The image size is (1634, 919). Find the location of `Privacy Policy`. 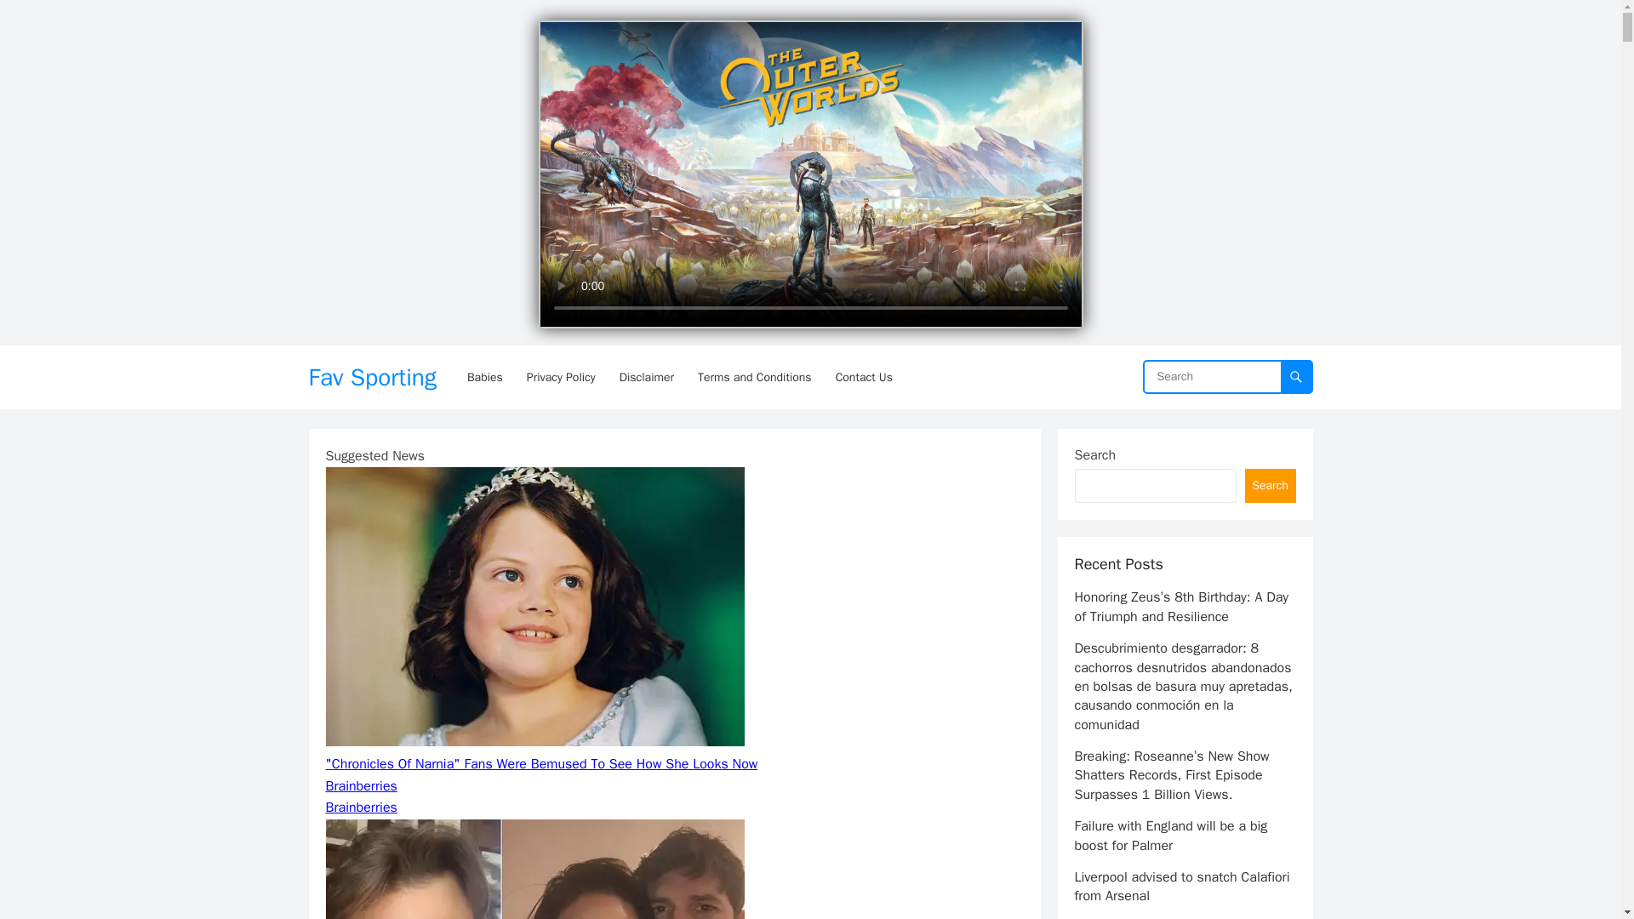

Privacy Policy is located at coordinates (561, 377).